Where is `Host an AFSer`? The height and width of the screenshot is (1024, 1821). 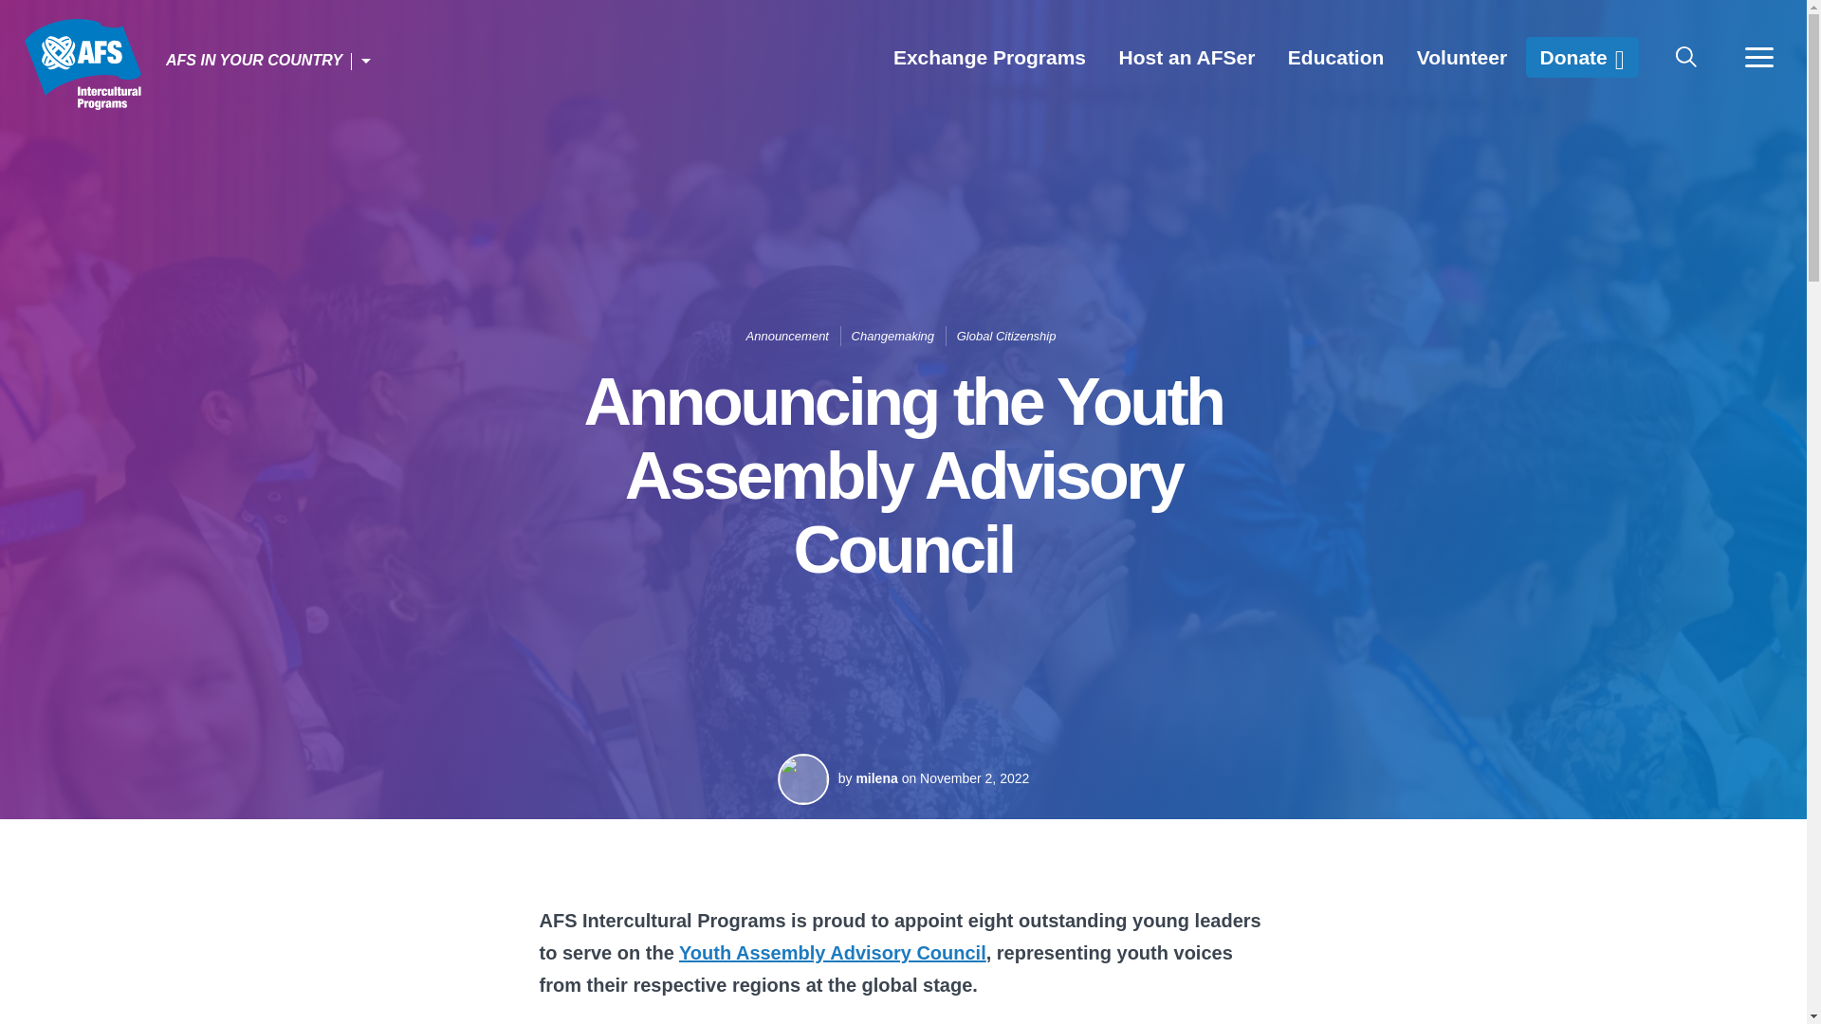 Host an AFSer is located at coordinates (1186, 57).